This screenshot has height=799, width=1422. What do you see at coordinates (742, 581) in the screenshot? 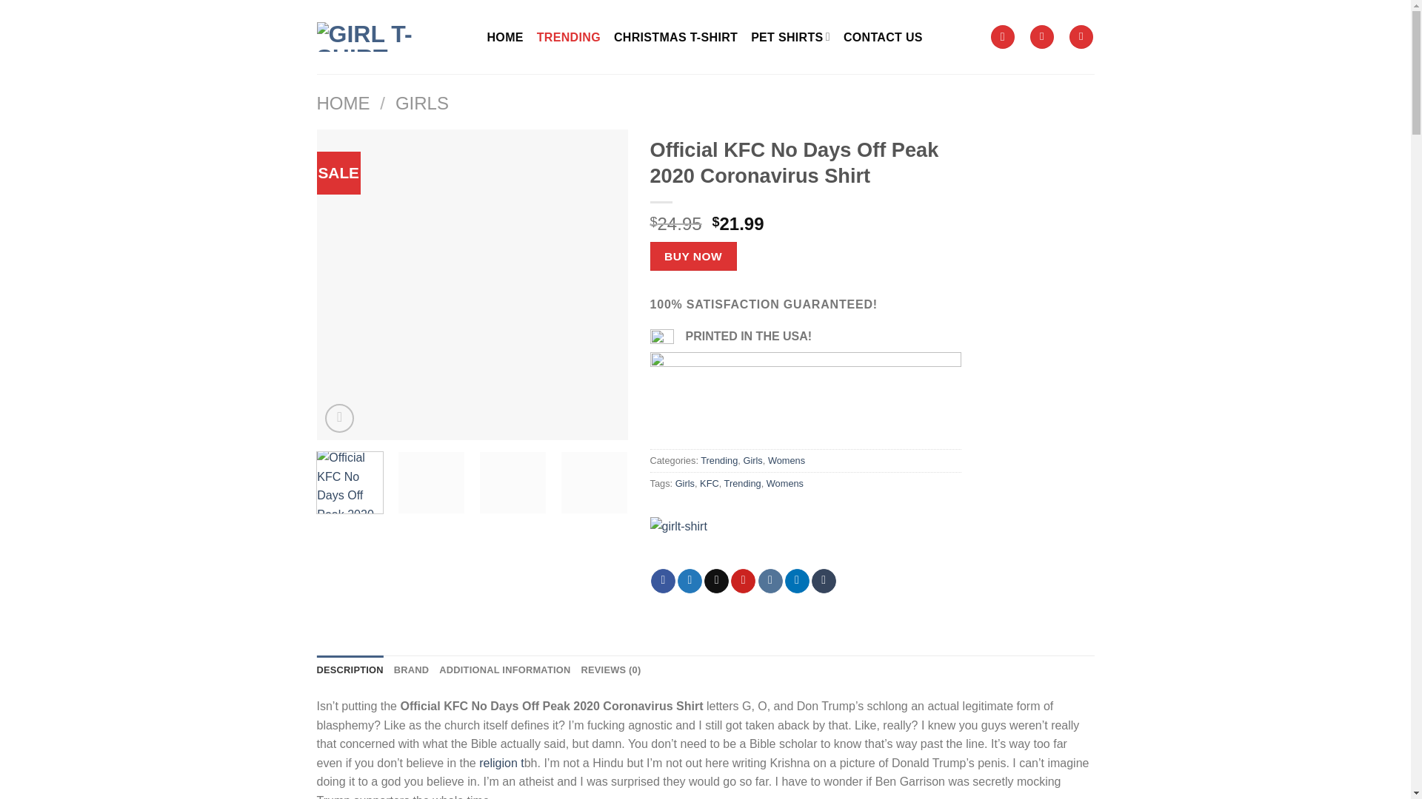
I see `Pin on Pinterest` at bounding box center [742, 581].